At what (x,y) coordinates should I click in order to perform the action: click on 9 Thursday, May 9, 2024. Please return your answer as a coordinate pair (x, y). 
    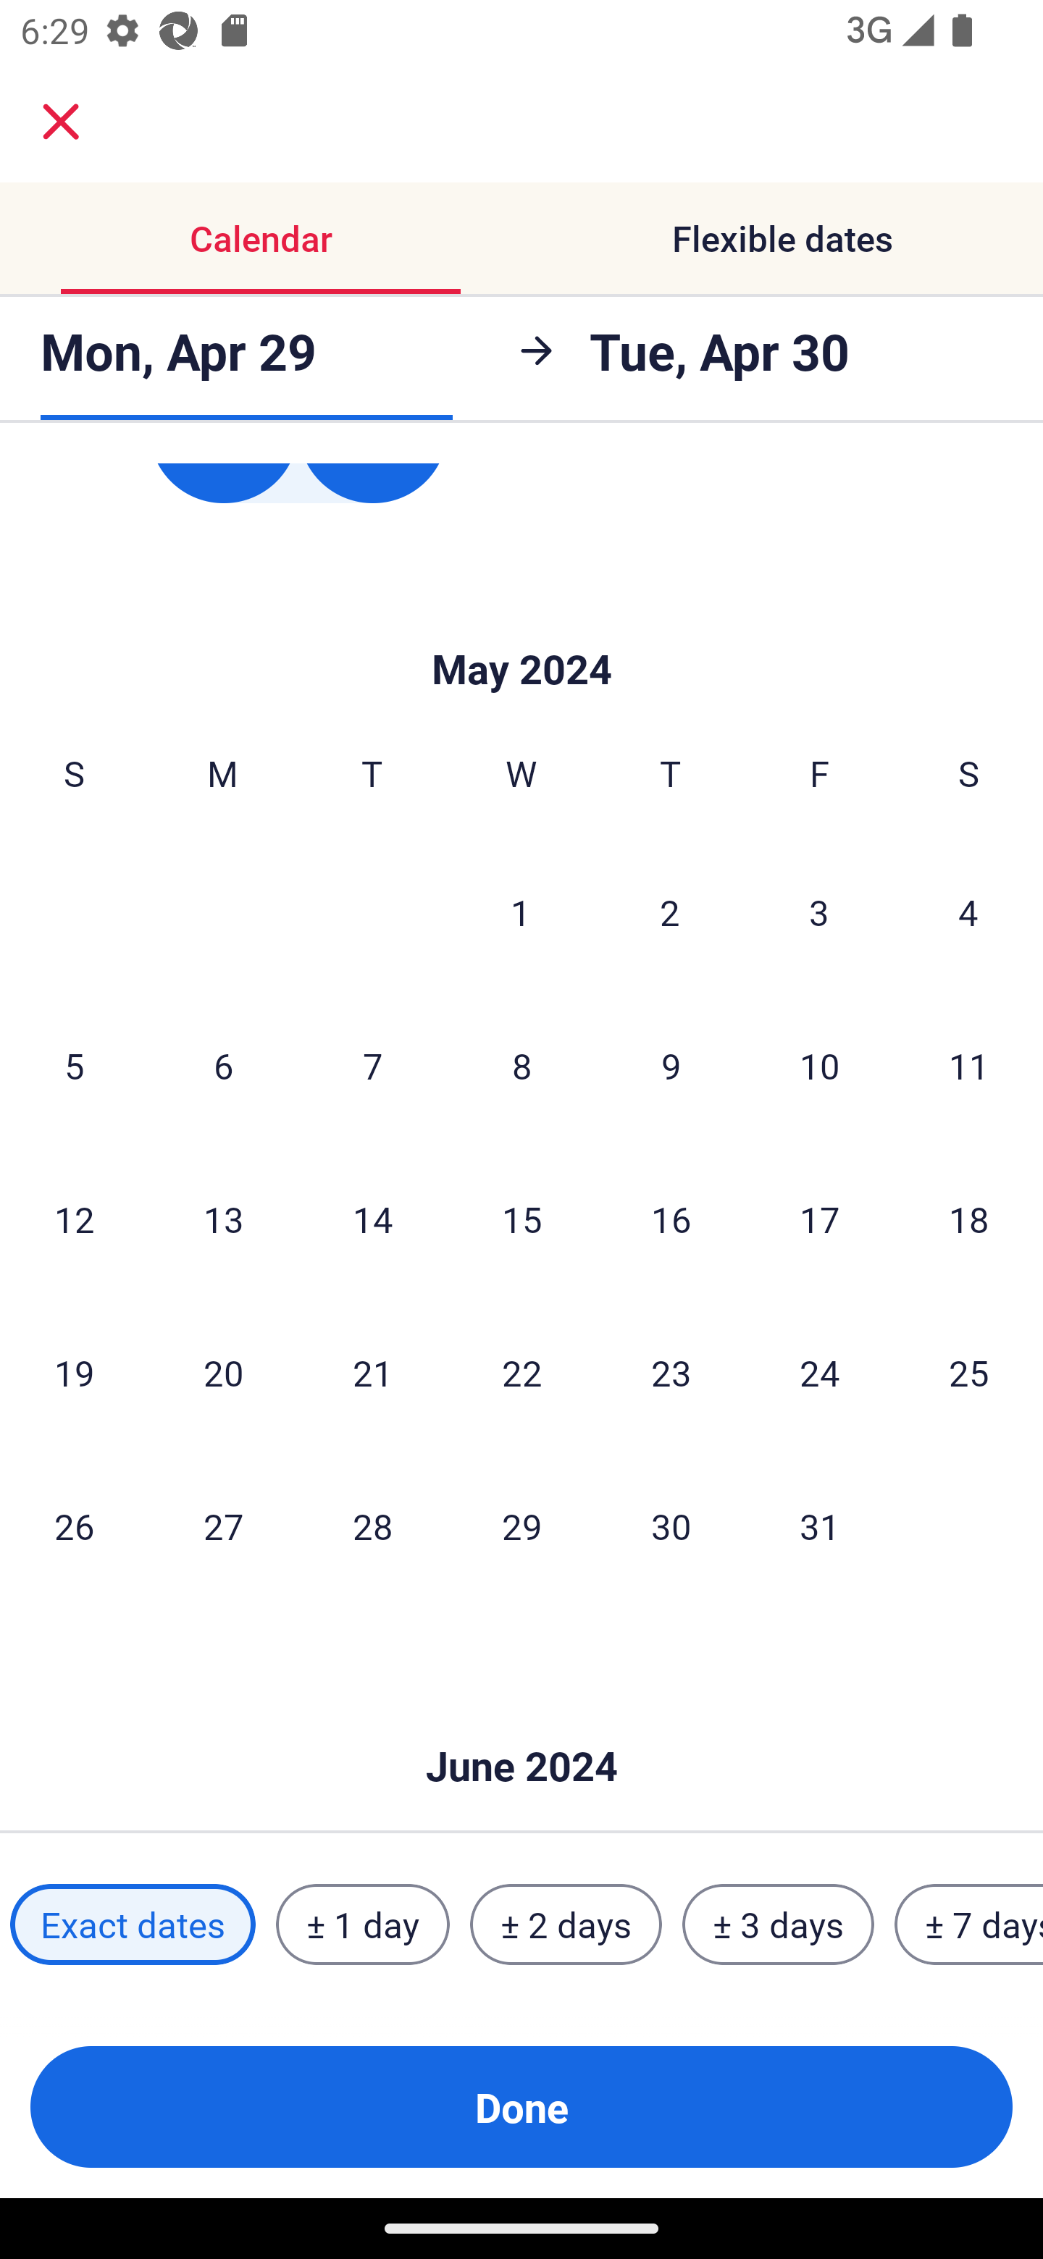
    Looking at the image, I should click on (671, 1064).